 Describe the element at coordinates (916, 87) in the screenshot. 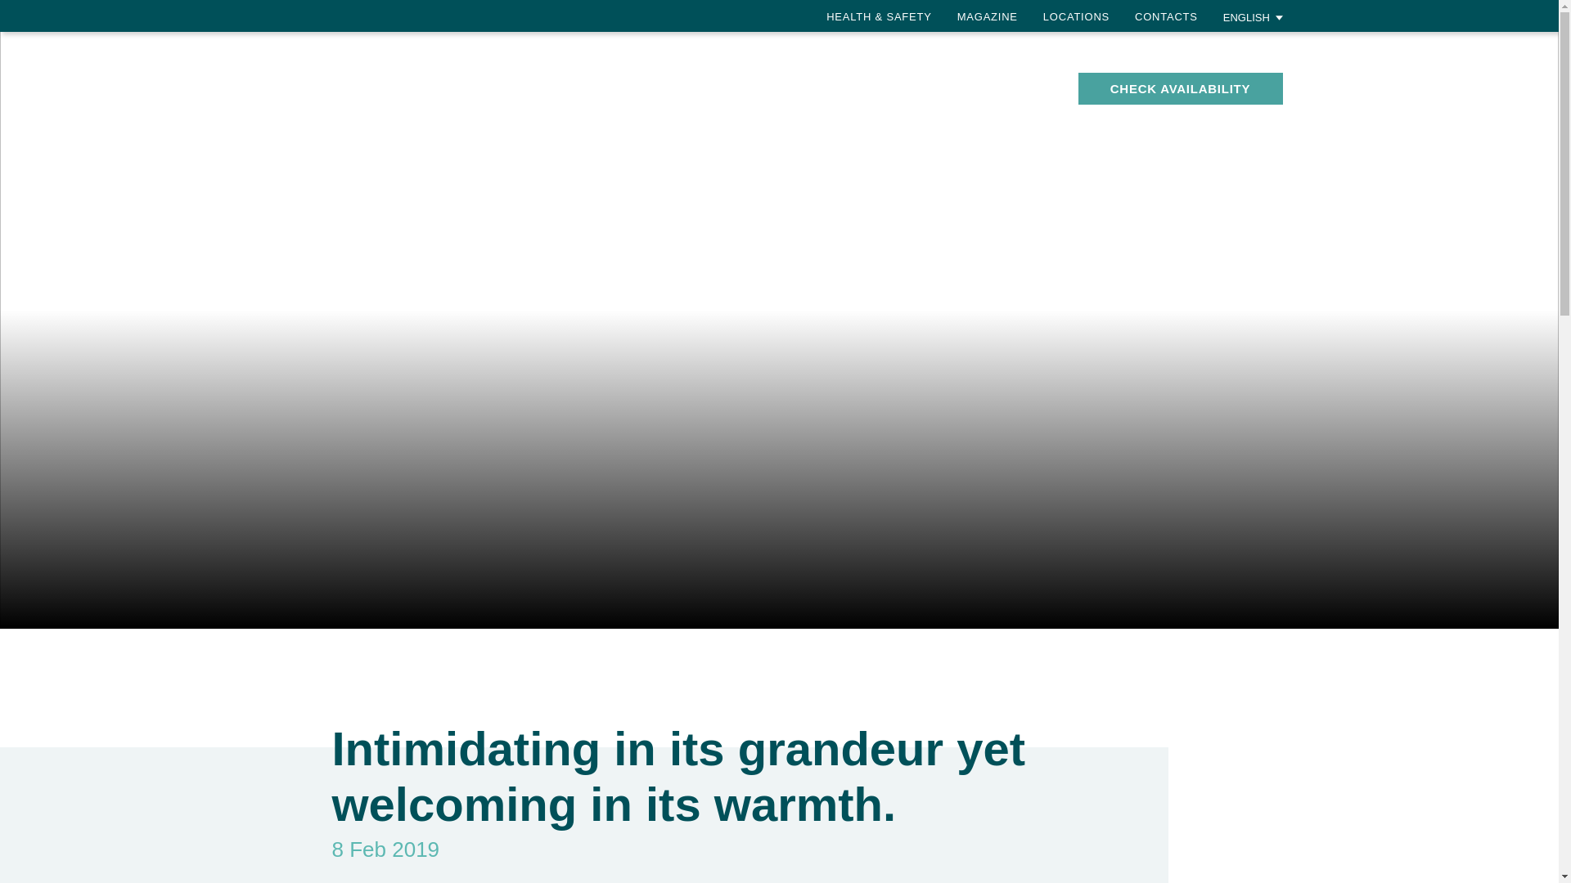

I see `TRIP IDEAS` at that location.